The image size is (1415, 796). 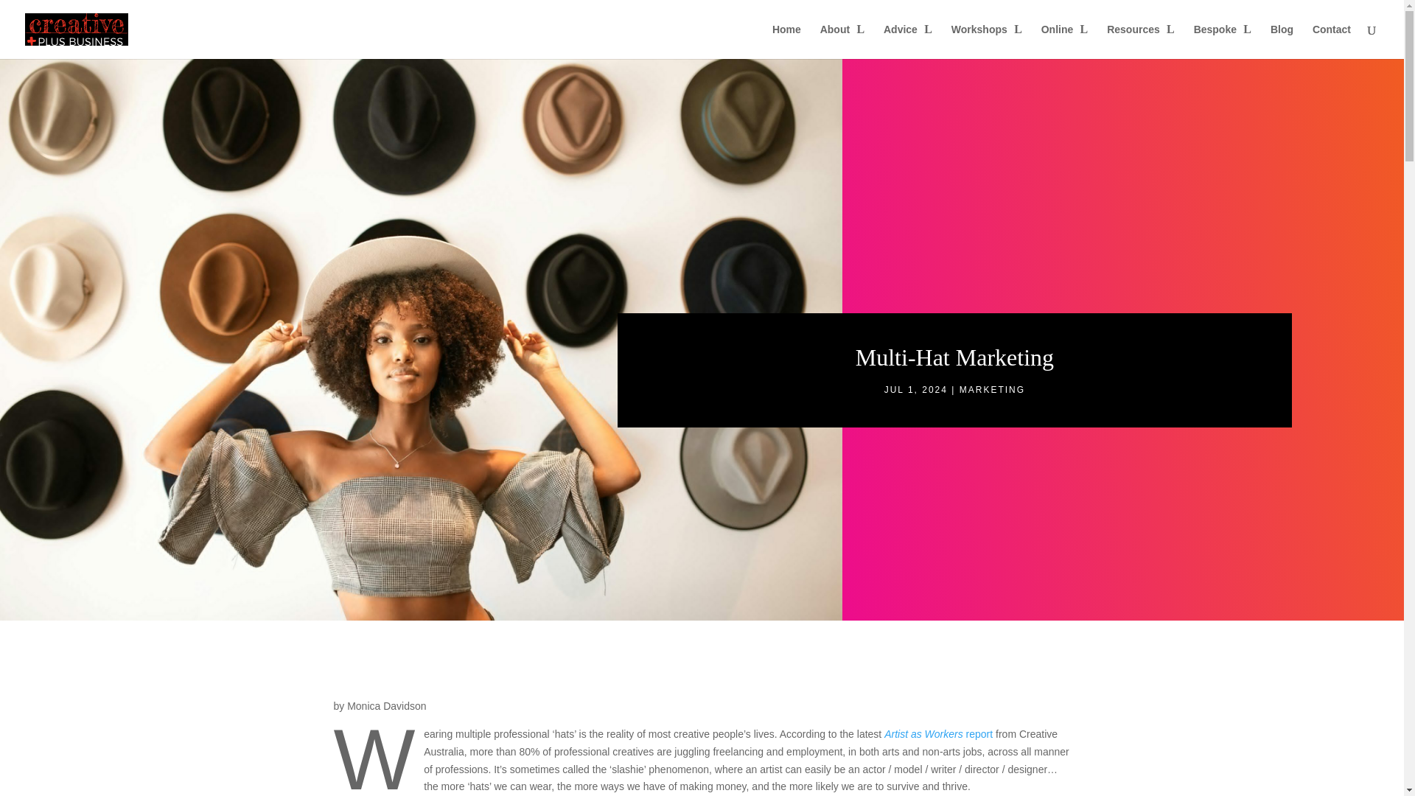 I want to click on Online, so click(x=1064, y=41).